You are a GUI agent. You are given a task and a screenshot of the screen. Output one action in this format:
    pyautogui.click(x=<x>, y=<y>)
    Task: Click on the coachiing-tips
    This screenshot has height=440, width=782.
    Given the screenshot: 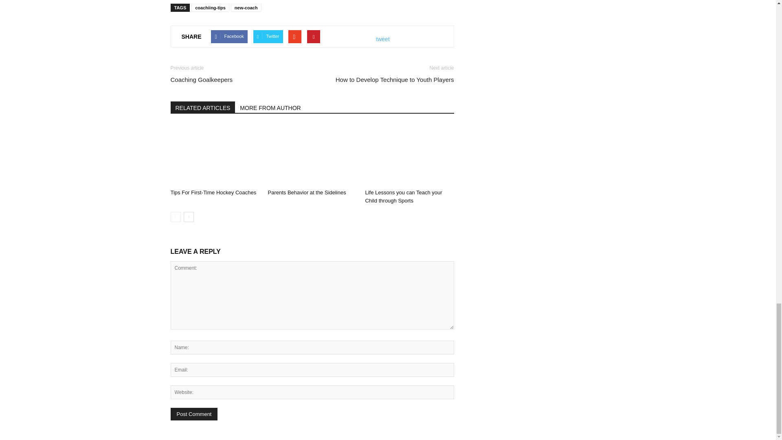 What is the action you would take?
    pyautogui.click(x=210, y=7)
    